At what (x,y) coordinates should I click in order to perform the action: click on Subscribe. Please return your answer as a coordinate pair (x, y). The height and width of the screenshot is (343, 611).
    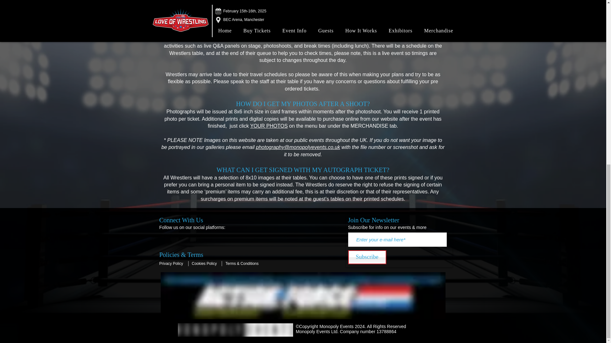
    Looking at the image, I should click on (367, 257).